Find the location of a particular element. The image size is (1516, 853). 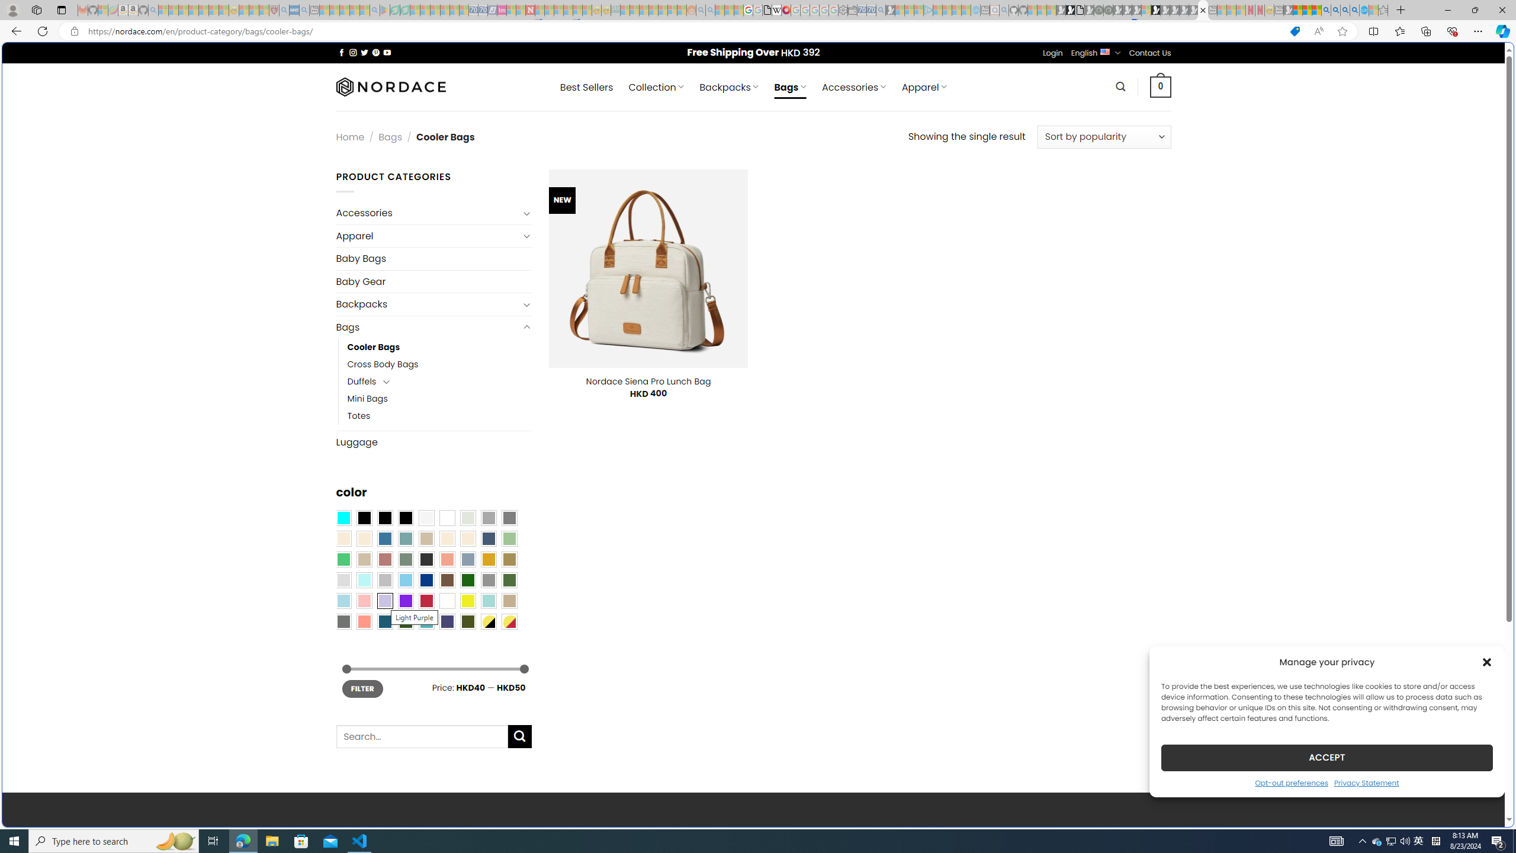

Pets - MSN - Sleeping is located at coordinates (354, 10).